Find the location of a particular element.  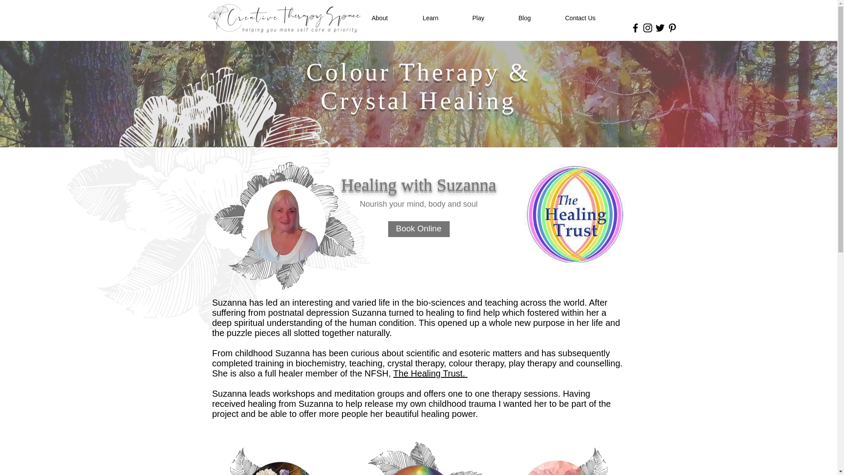

Blog is located at coordinates (537, 18).